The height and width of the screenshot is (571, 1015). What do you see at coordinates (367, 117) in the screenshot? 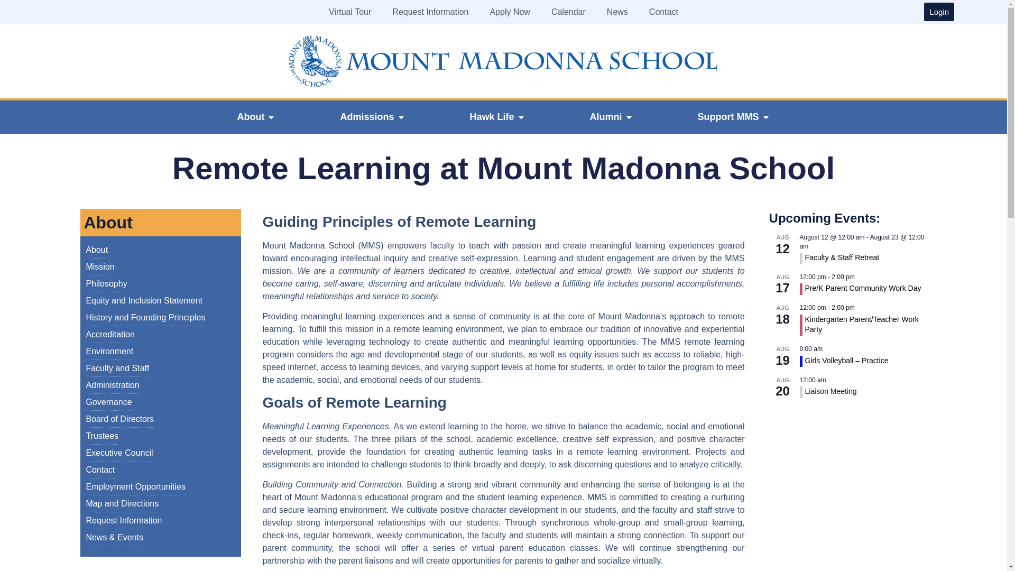
I see `Admissions` at bounding box center [367, 117].